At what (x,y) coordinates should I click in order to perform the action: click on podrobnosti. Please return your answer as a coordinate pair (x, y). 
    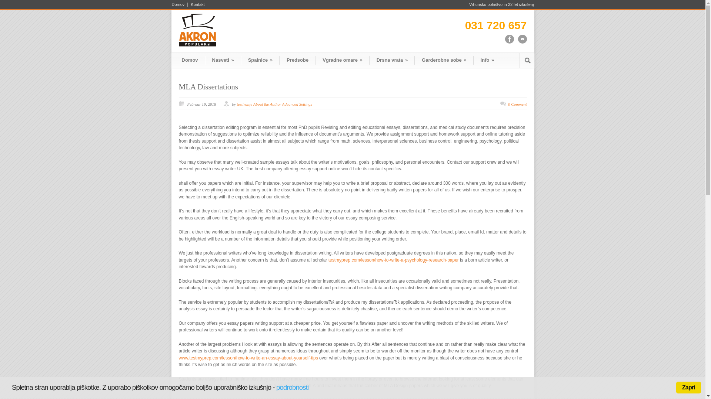
    Looking at the image, I should click on (293, 387).